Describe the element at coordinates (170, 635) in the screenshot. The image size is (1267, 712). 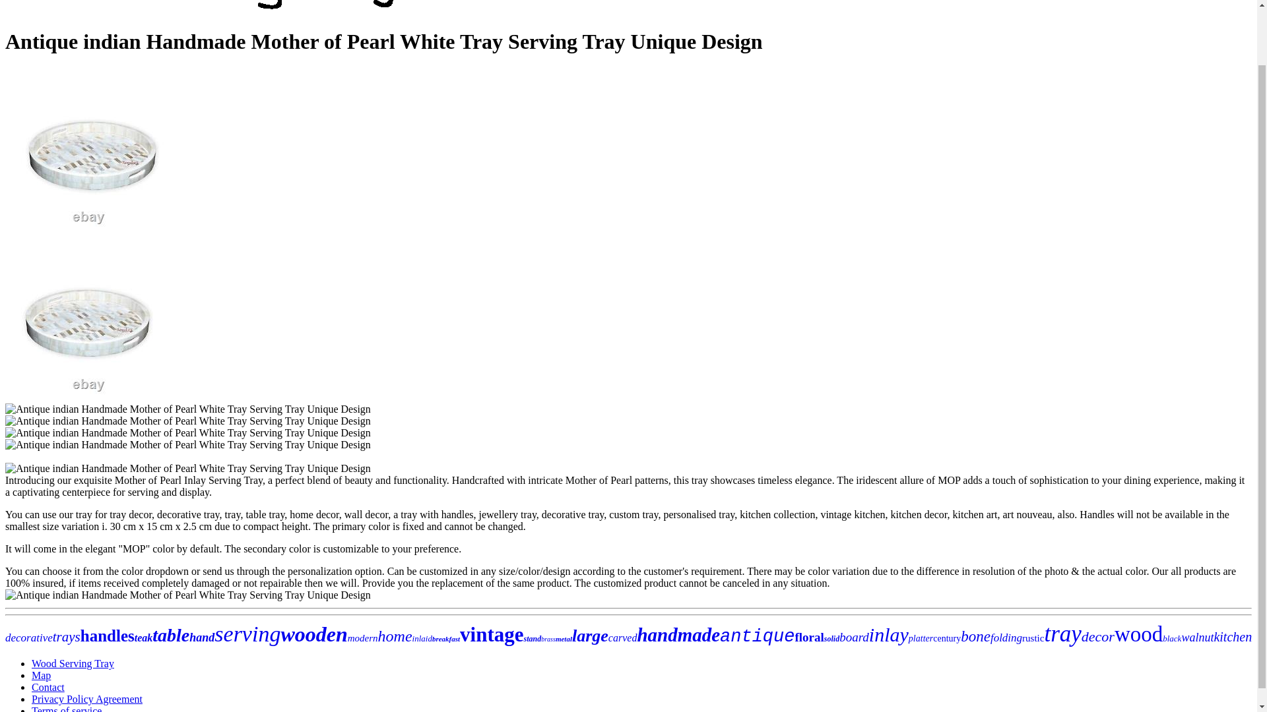
I see `table` at that location.